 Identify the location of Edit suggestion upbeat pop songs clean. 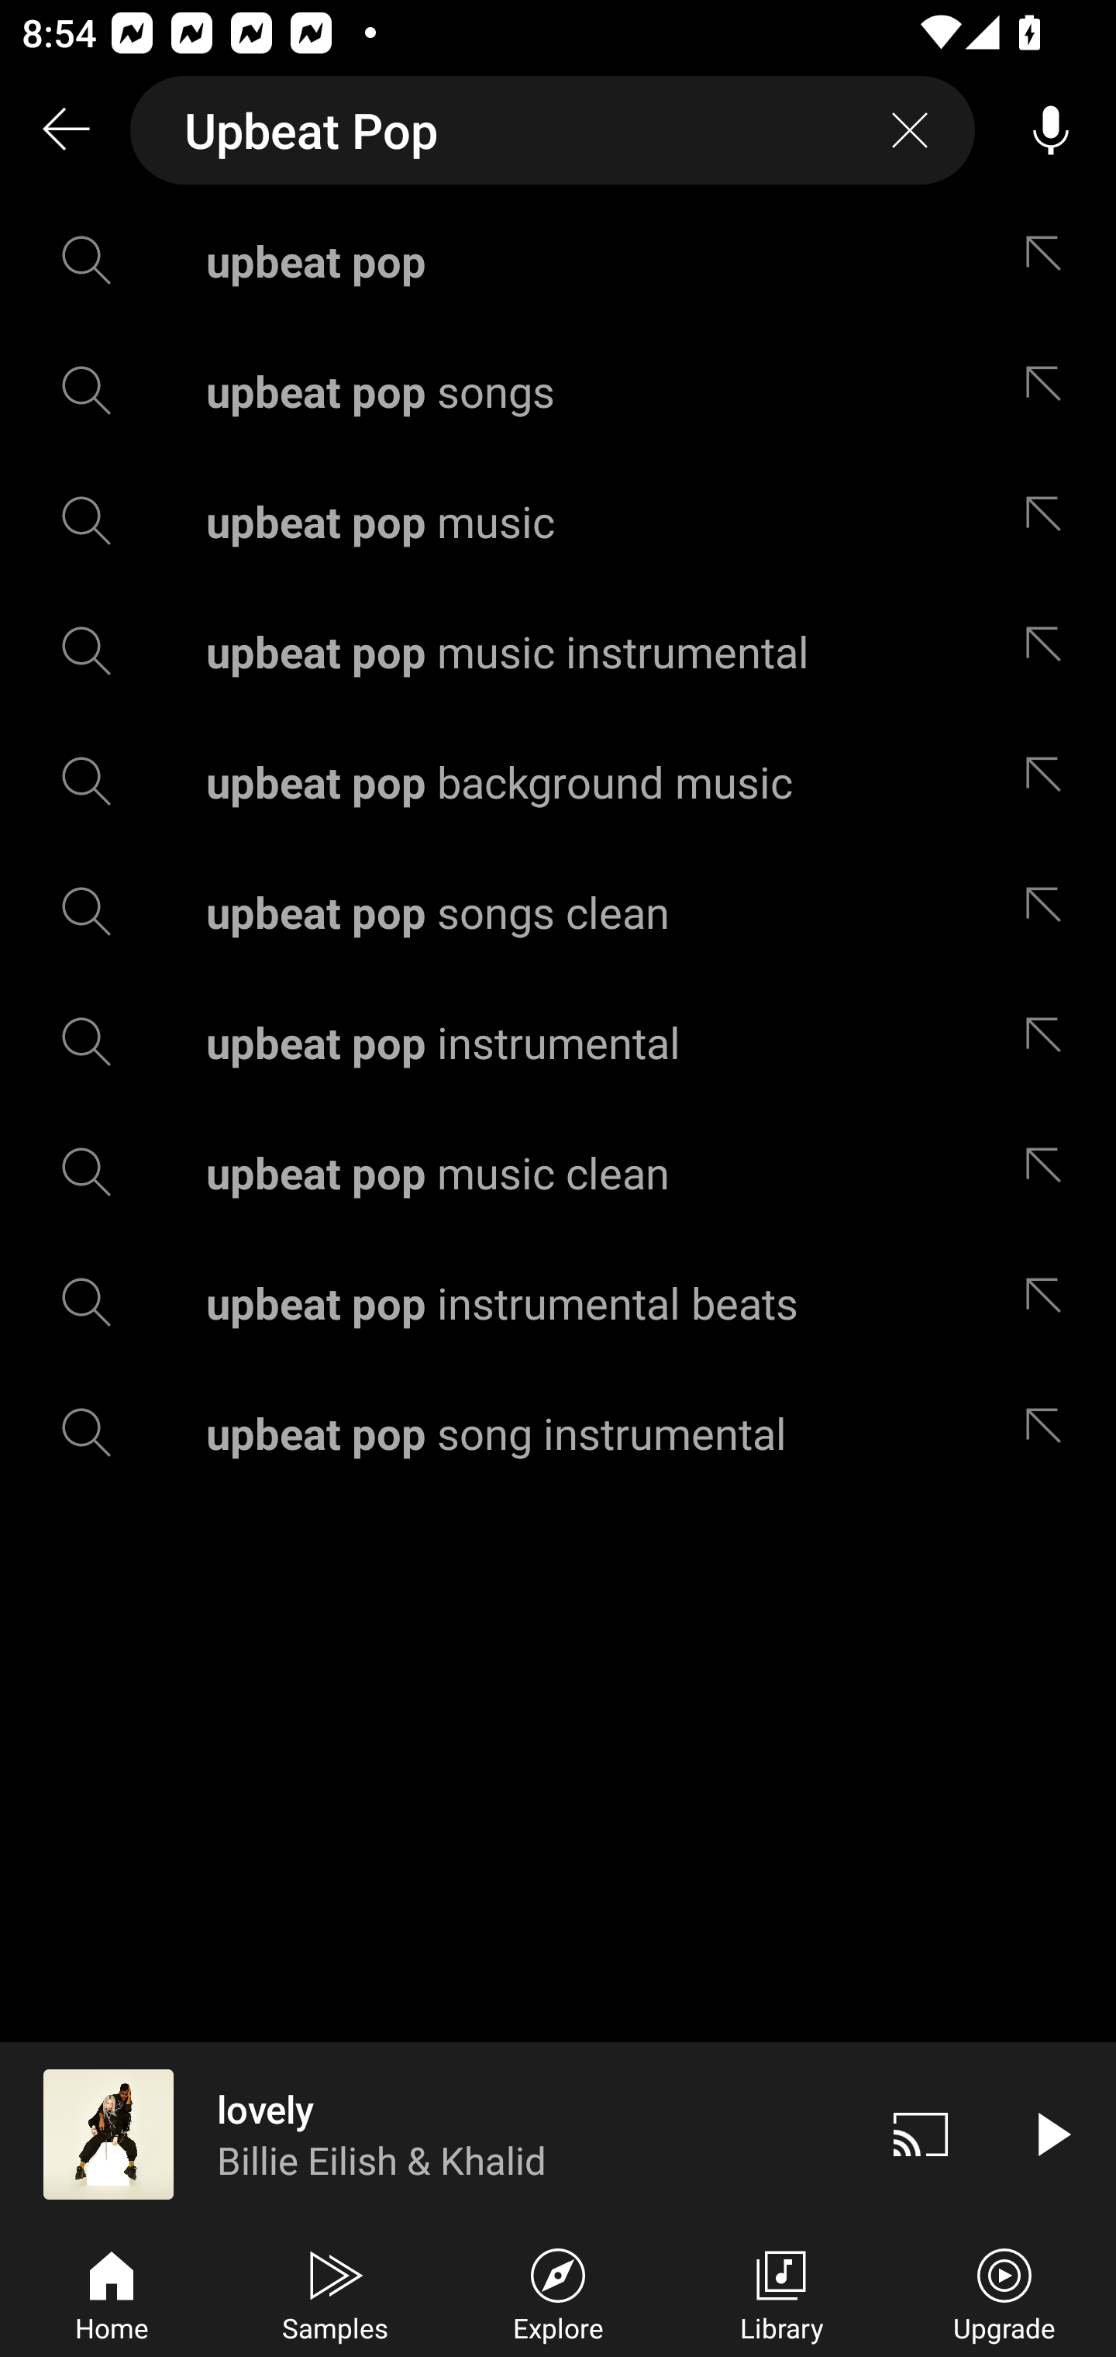
(1050, 910).